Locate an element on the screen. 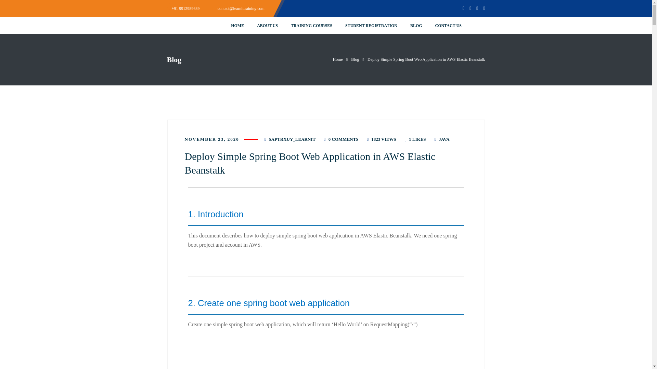 The height and width of the screenshot is (369, 657). Home is located at coordinates (338, 59).